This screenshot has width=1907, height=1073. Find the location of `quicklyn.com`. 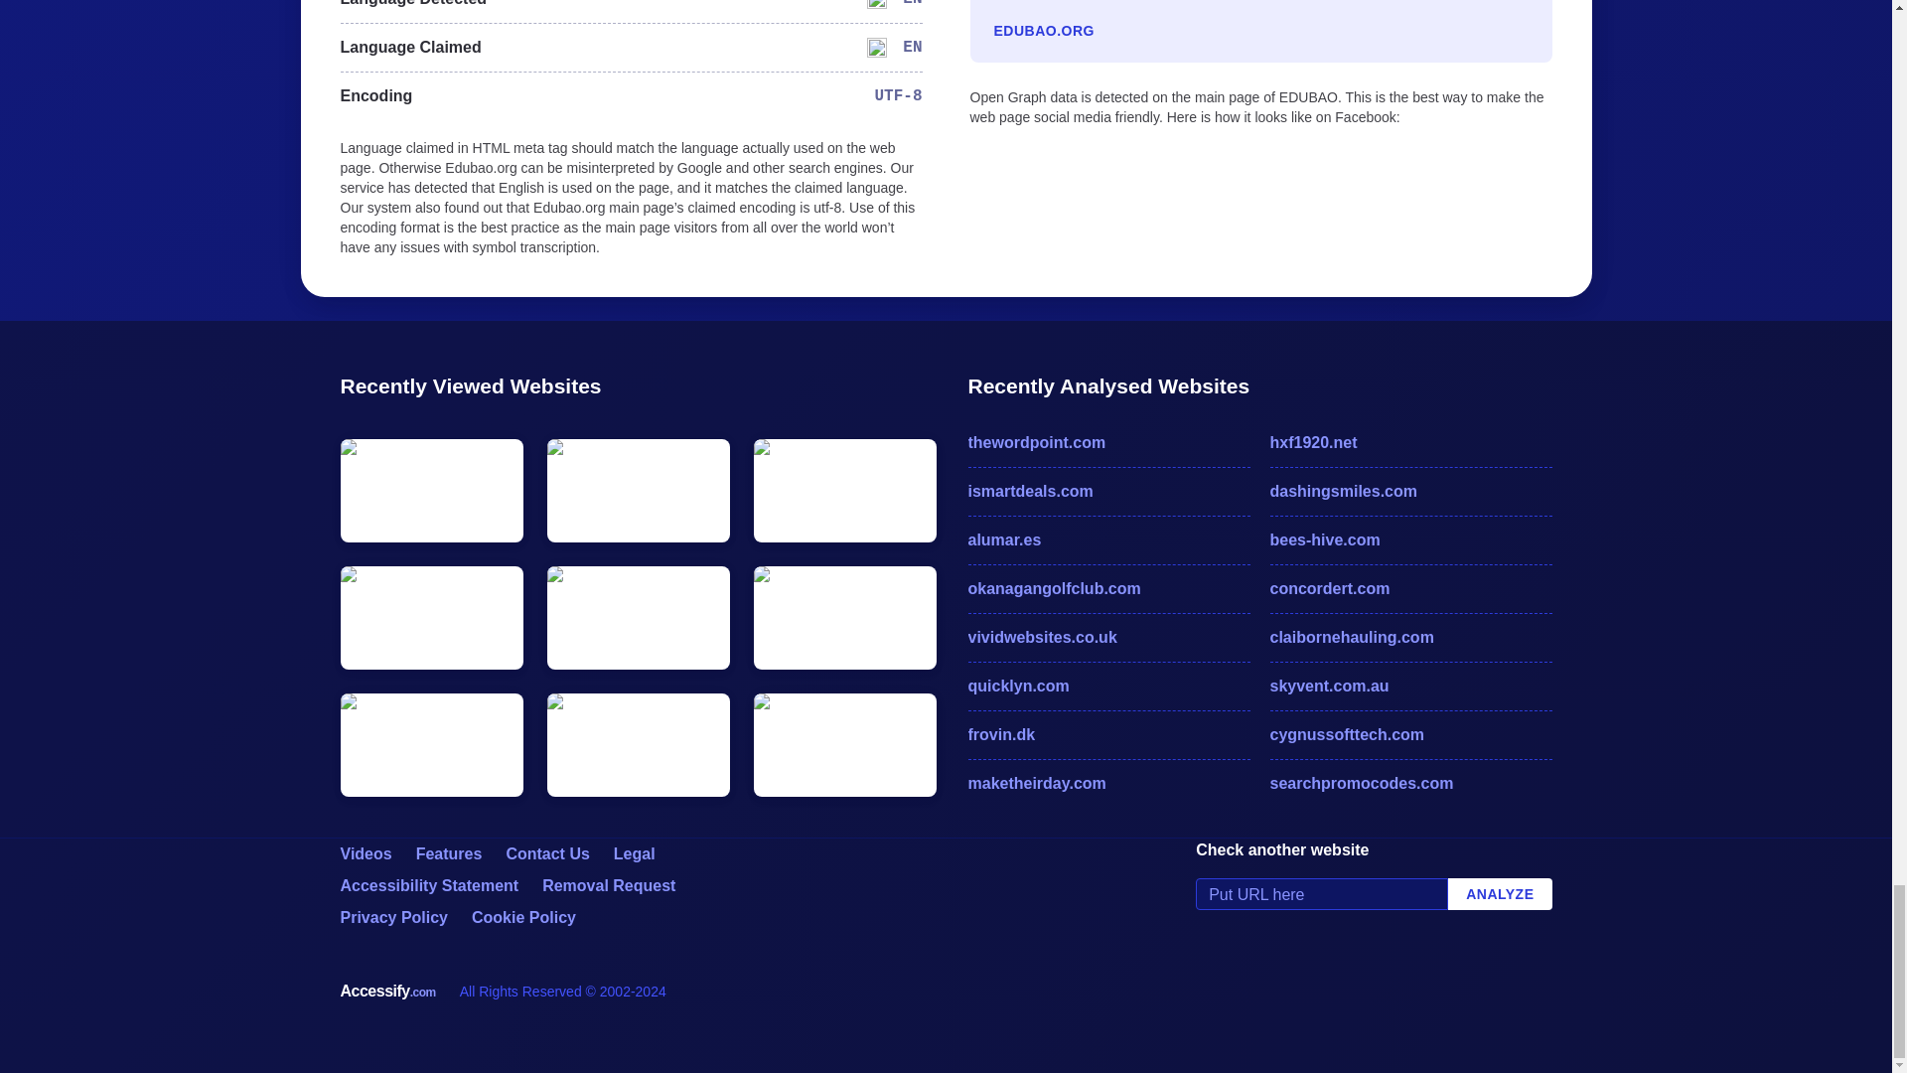

quicklyn.com is located at coordinates (1107, 687).